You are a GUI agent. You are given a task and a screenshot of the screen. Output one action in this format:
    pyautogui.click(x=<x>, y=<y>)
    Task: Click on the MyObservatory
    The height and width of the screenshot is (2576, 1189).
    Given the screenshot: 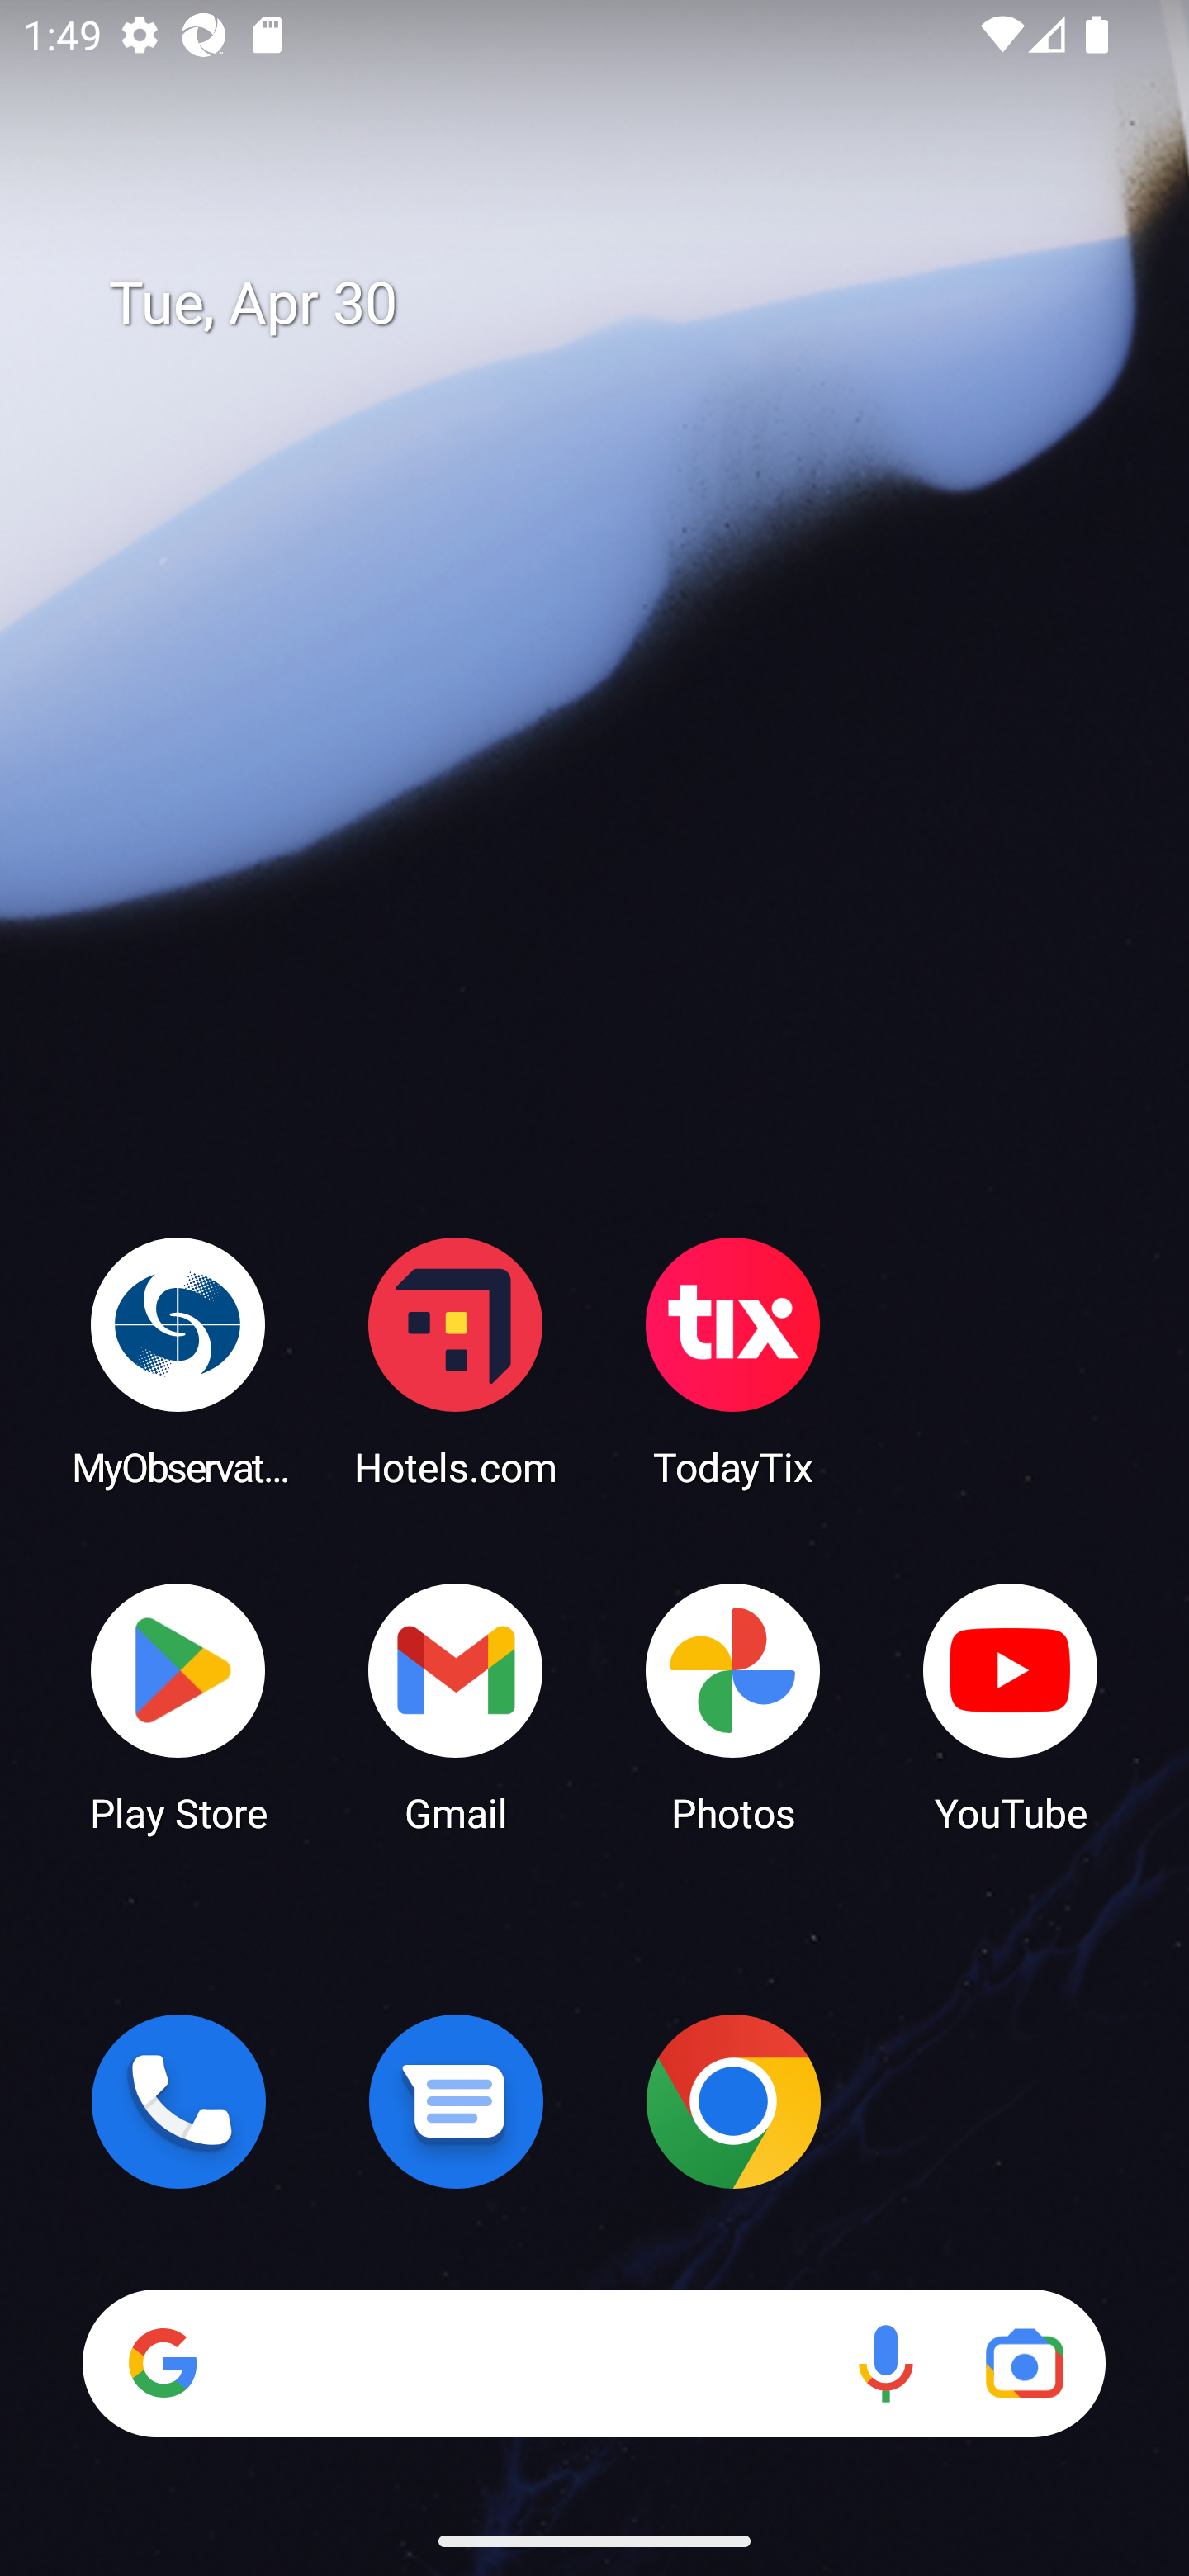 What is the action you would take?
    pyautogui.click(x=178, y=1361)
    